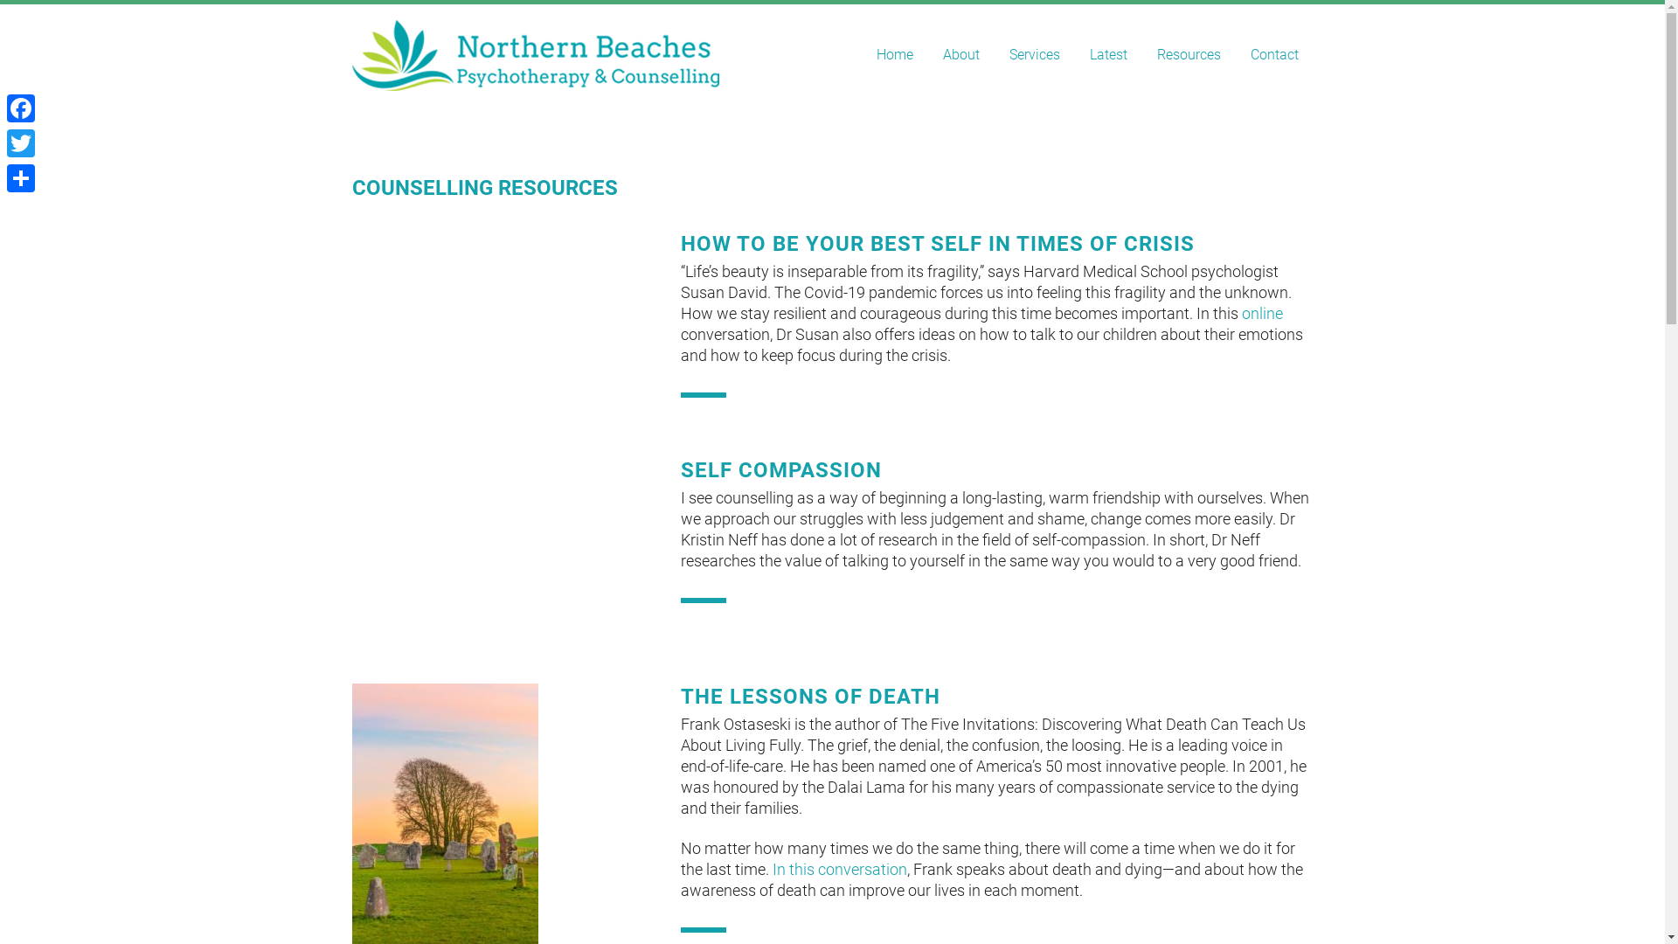 This screenshot has width=1678, height=944. Describe the element at coordinates (21, 178) in the screenshot. I see `Share` at that location.